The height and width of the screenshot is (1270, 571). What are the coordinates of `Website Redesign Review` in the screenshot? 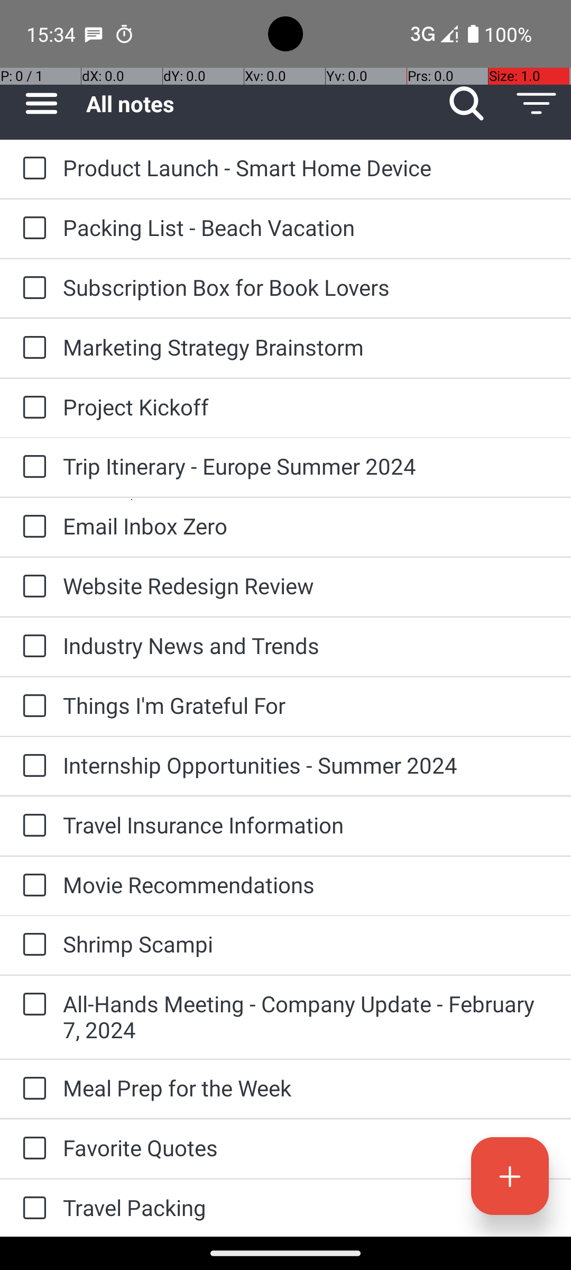 It's located at (307, 585).